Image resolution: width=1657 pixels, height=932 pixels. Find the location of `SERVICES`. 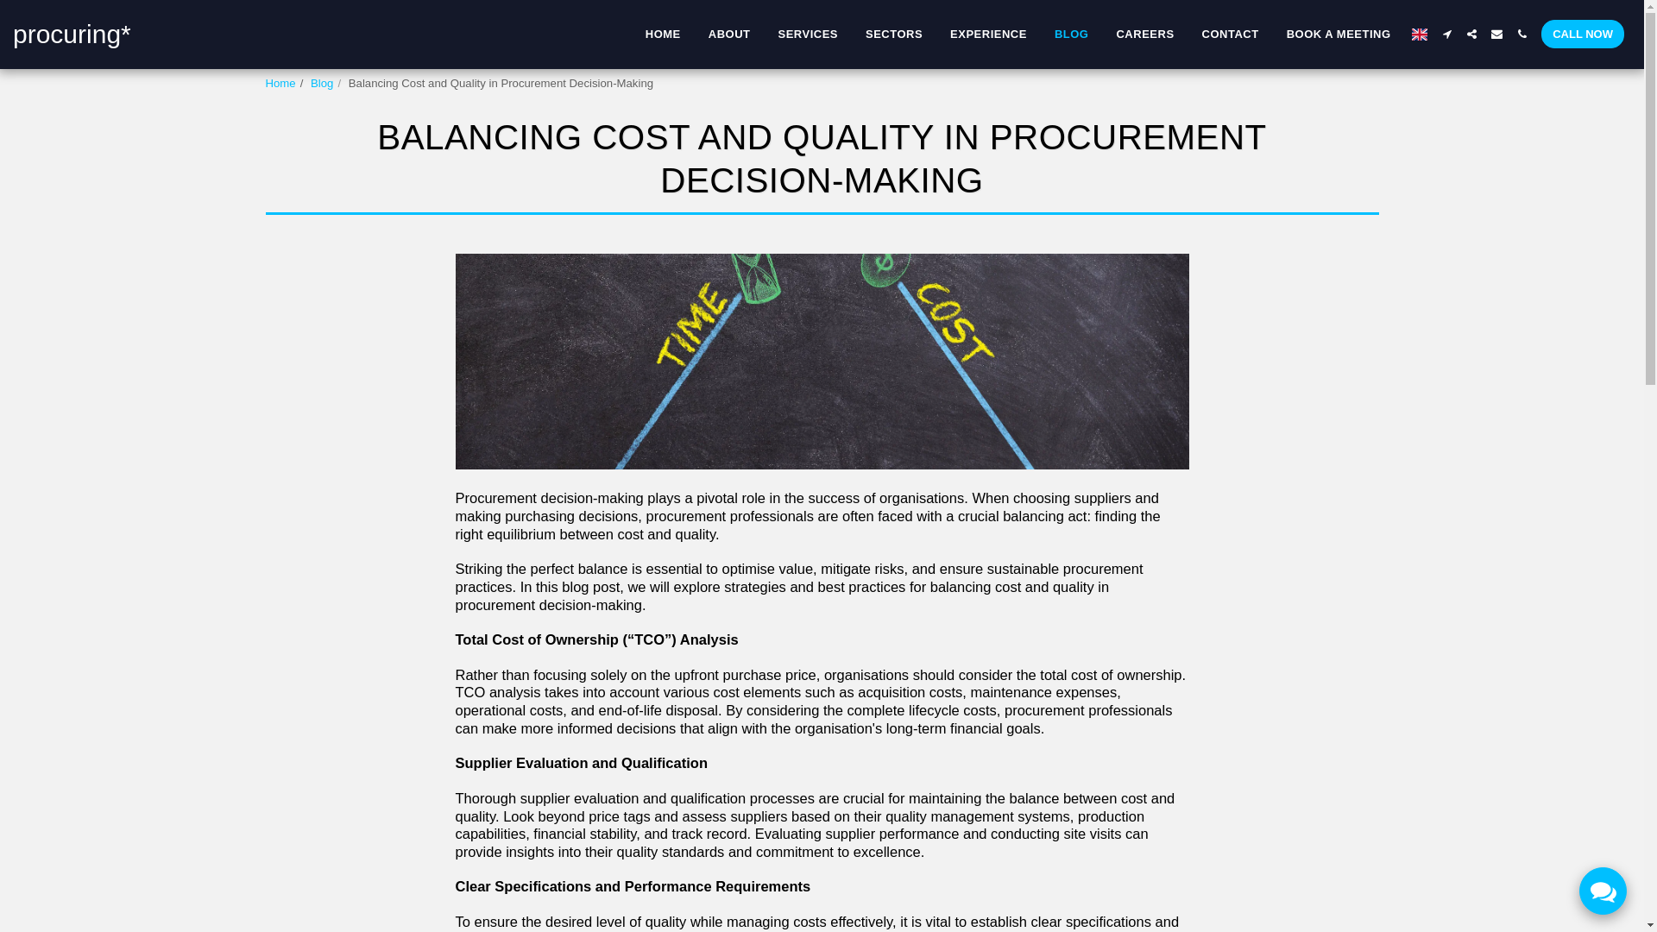

SERVICES is located at coordinates (808, 33).